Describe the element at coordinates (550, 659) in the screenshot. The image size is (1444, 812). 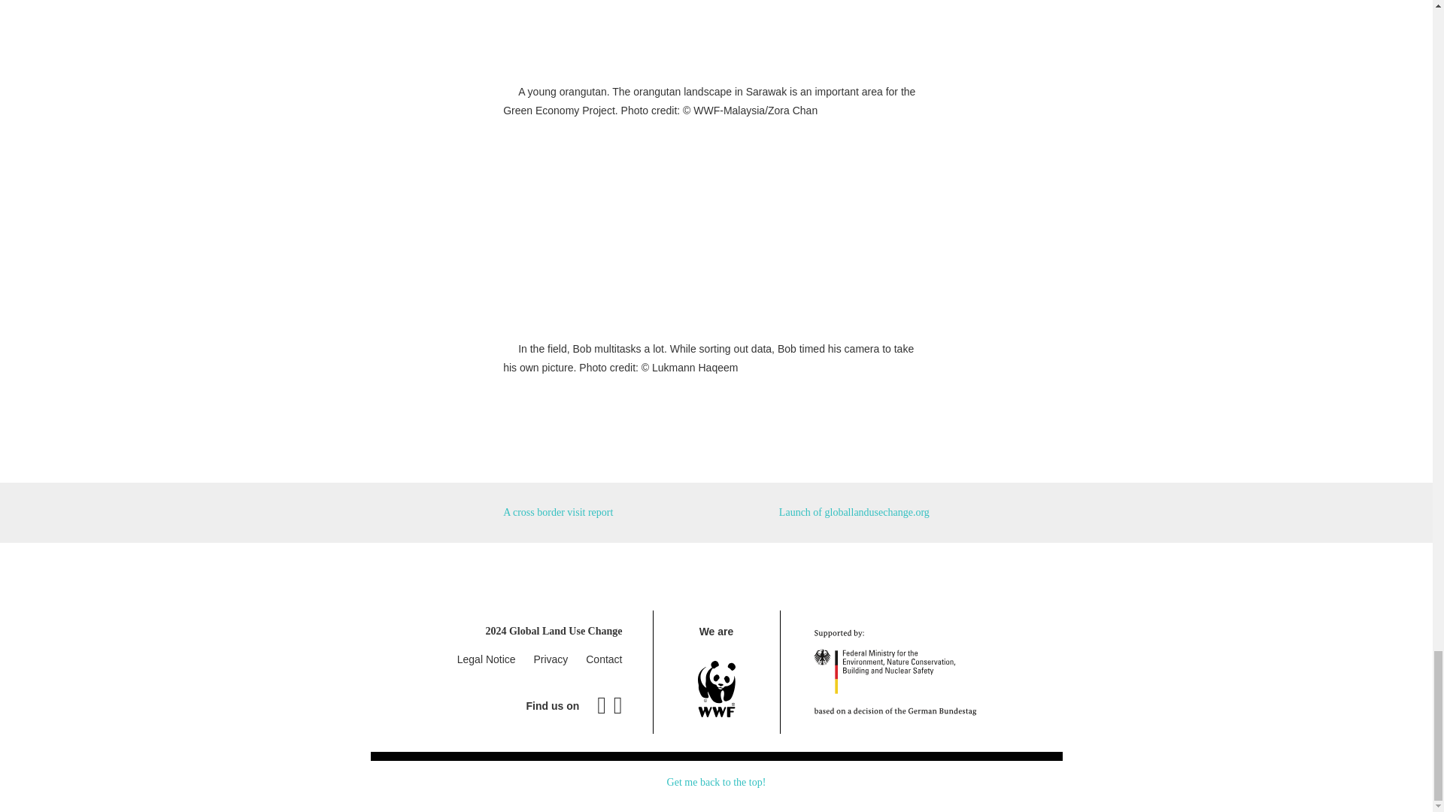
I see `Privacy` at that location.